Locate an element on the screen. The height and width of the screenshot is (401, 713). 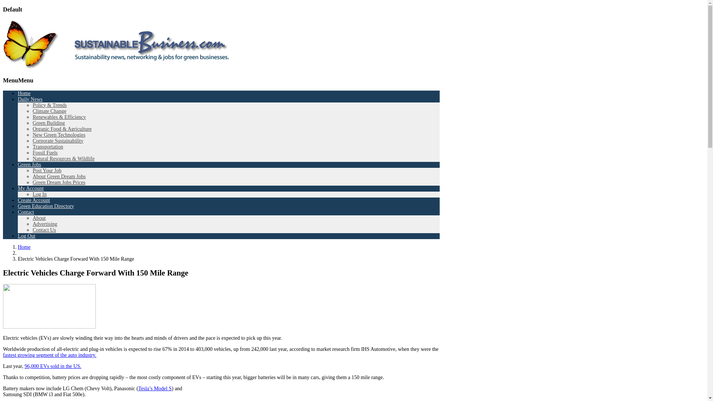
96,000 EVs sold in the US. is located at coordinates (53, 366).